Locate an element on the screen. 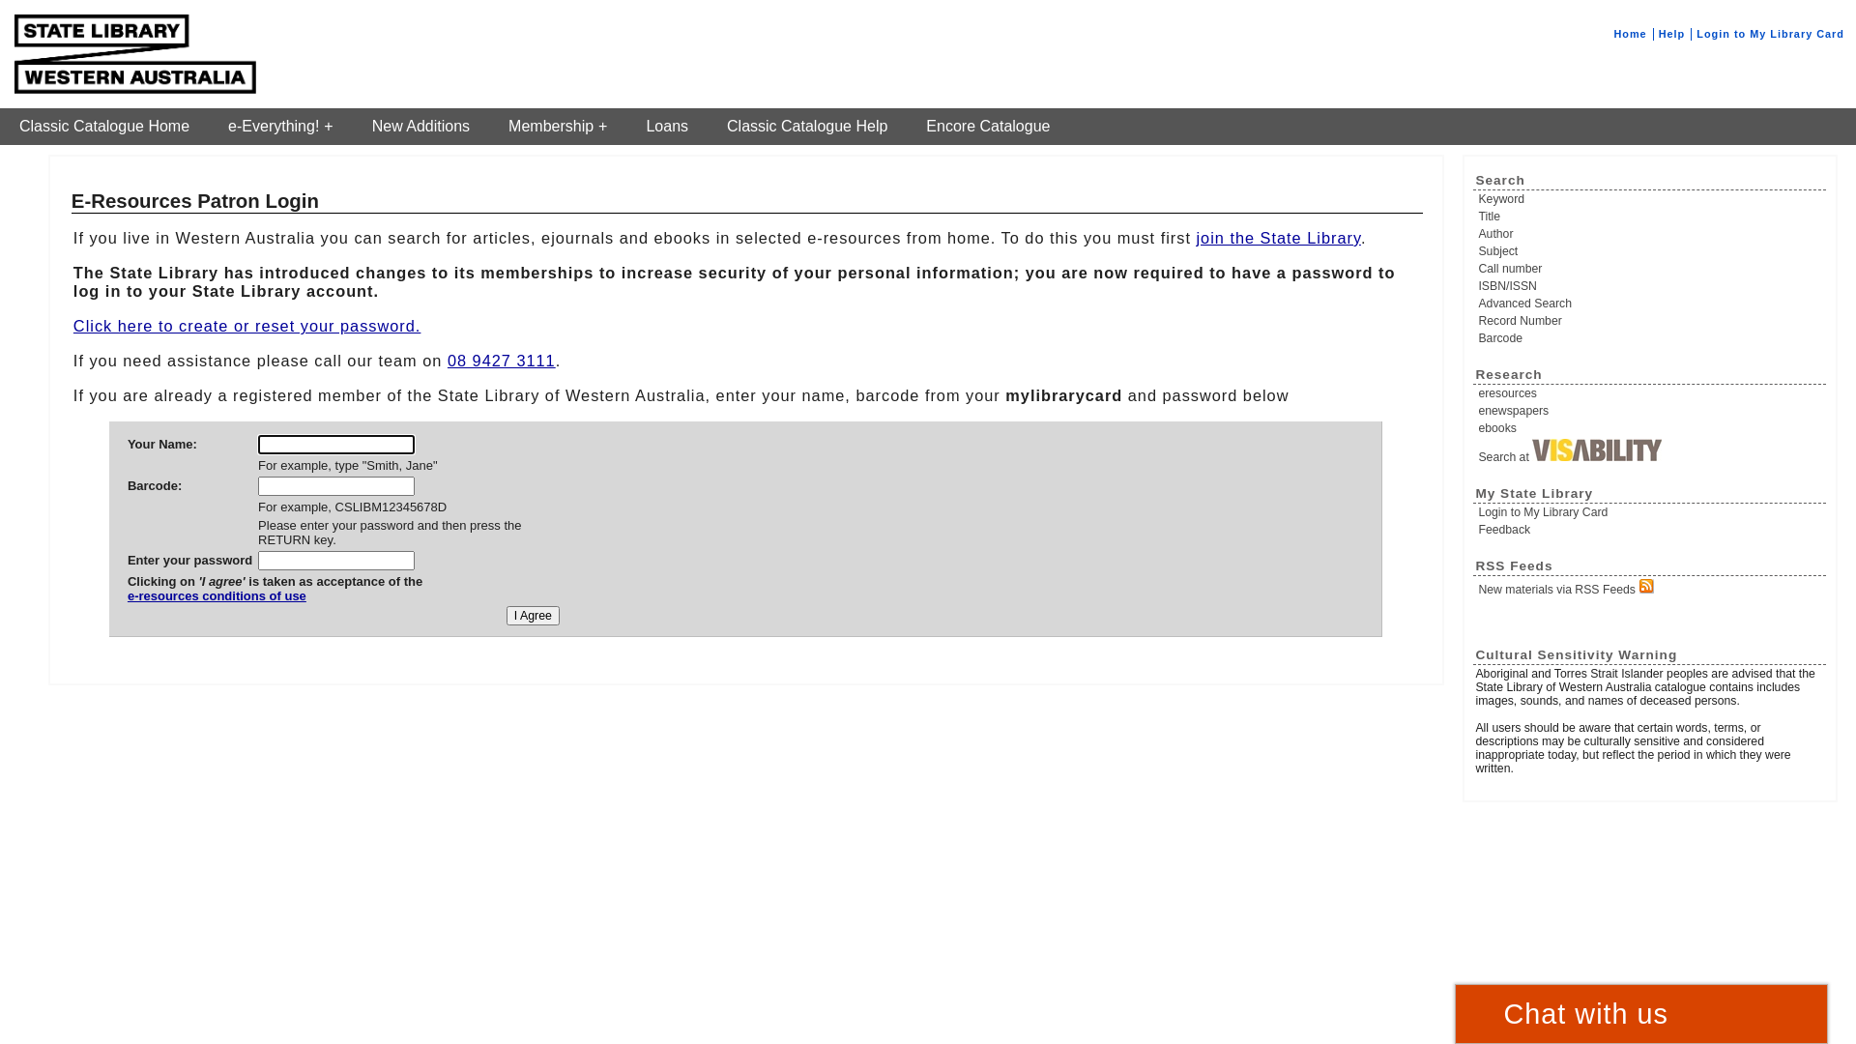 The image size is (1856, 1044). 08 9427 3111 is located at coordinates (502, 361).